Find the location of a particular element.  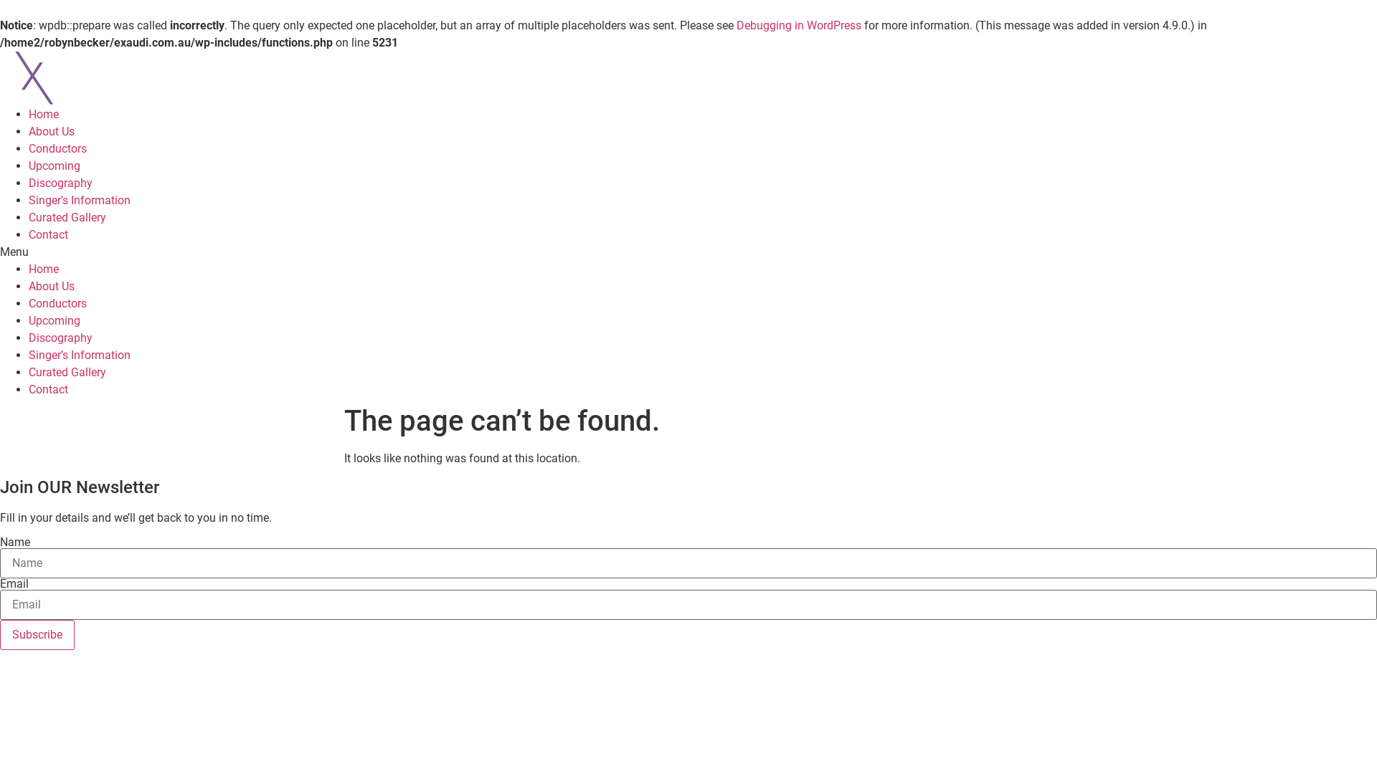

Curated Gallery is located at coordinates (67, 373).